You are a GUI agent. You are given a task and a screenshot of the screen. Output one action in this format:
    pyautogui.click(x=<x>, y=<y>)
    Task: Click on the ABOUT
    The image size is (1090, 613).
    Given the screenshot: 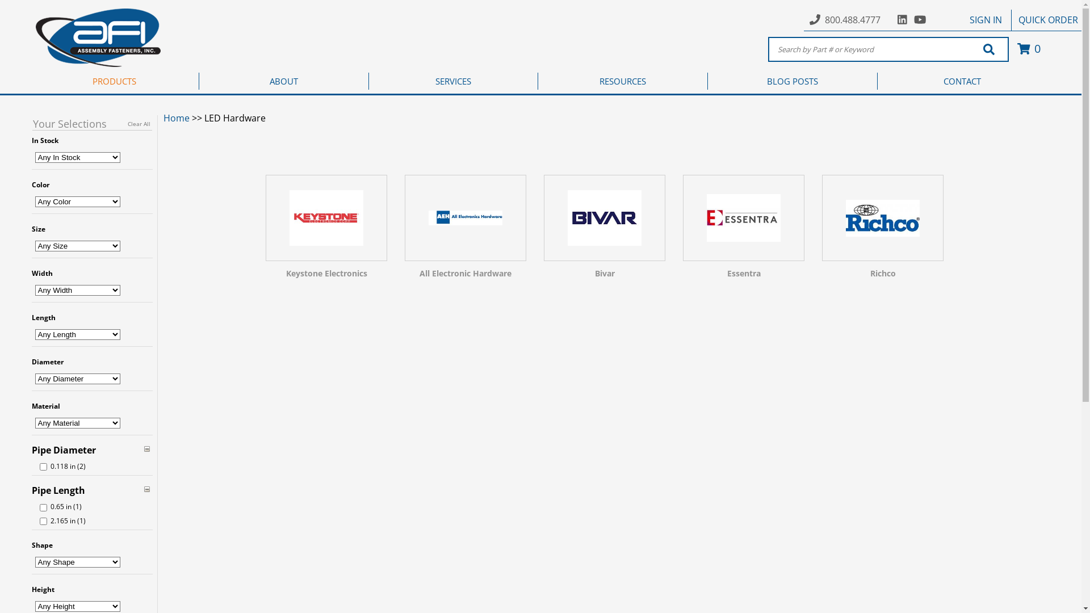 What is the action you would take?
    pyautogui.click(x=284, y=81)
    